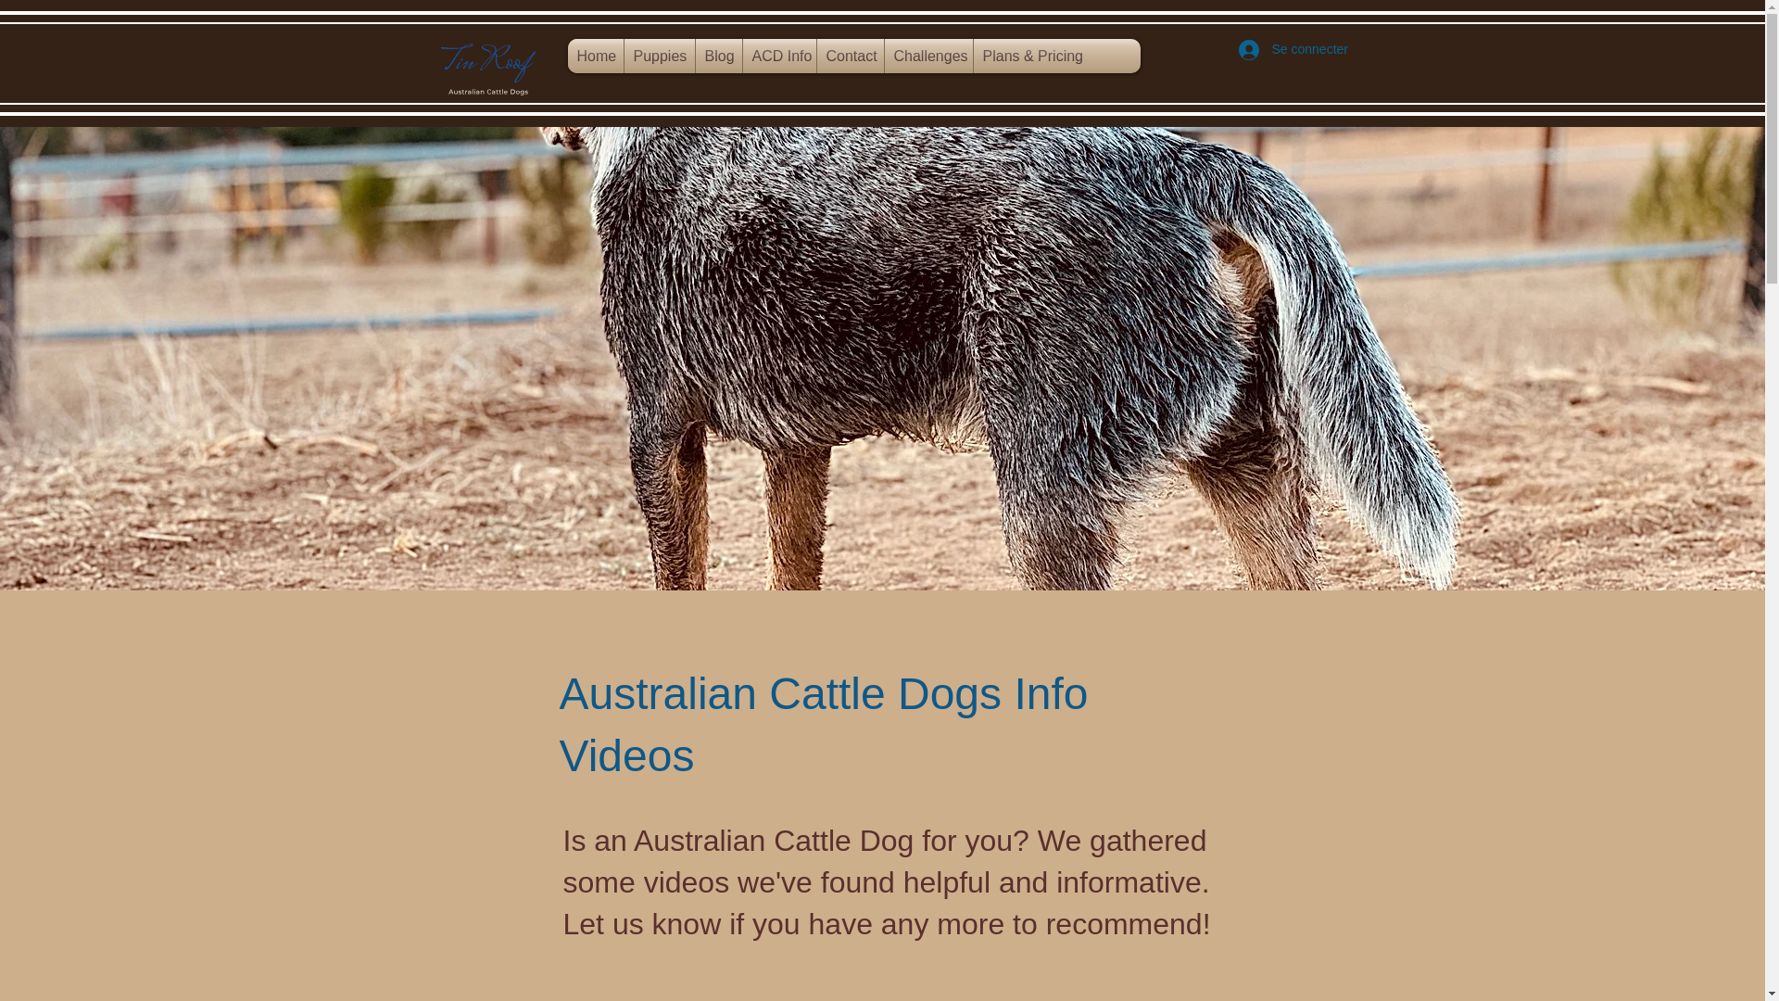 Image resolution: width=1779 pixels, height=1001 pixels. I want to click on Home, so click(595, 56).